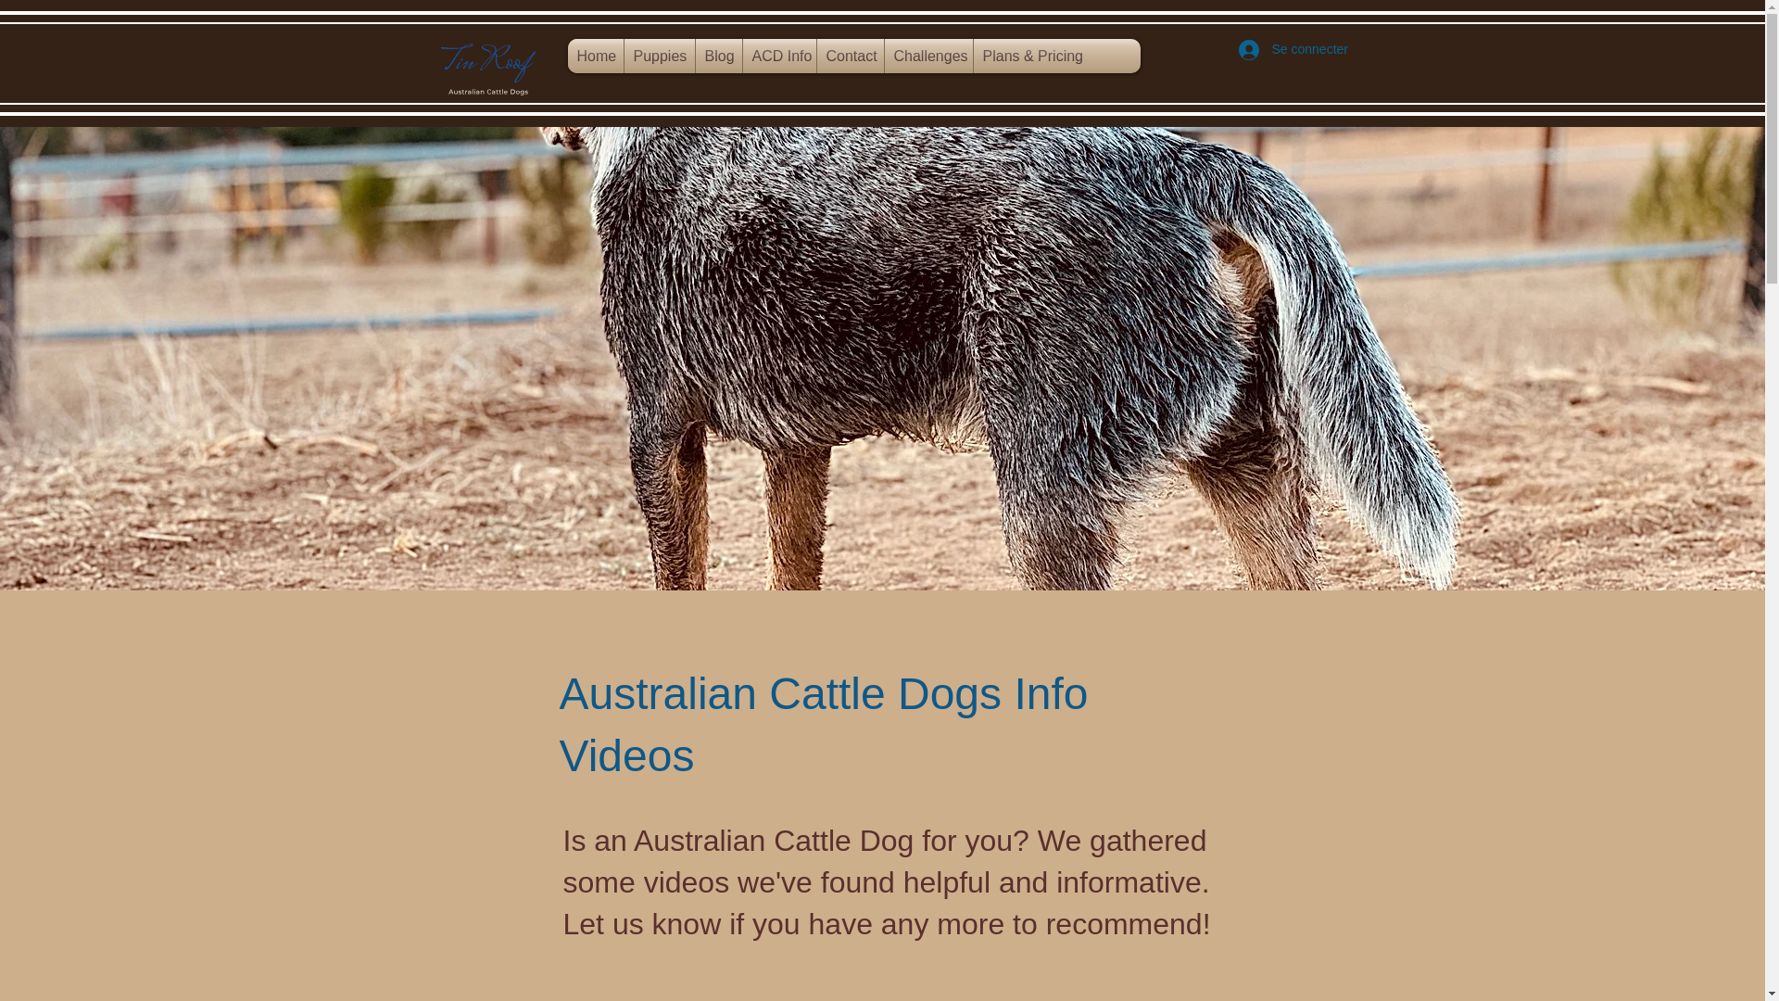 Image resolution: width=1779 pixels, height=1001 pixels. I want to click on Home, so click(595, 56).